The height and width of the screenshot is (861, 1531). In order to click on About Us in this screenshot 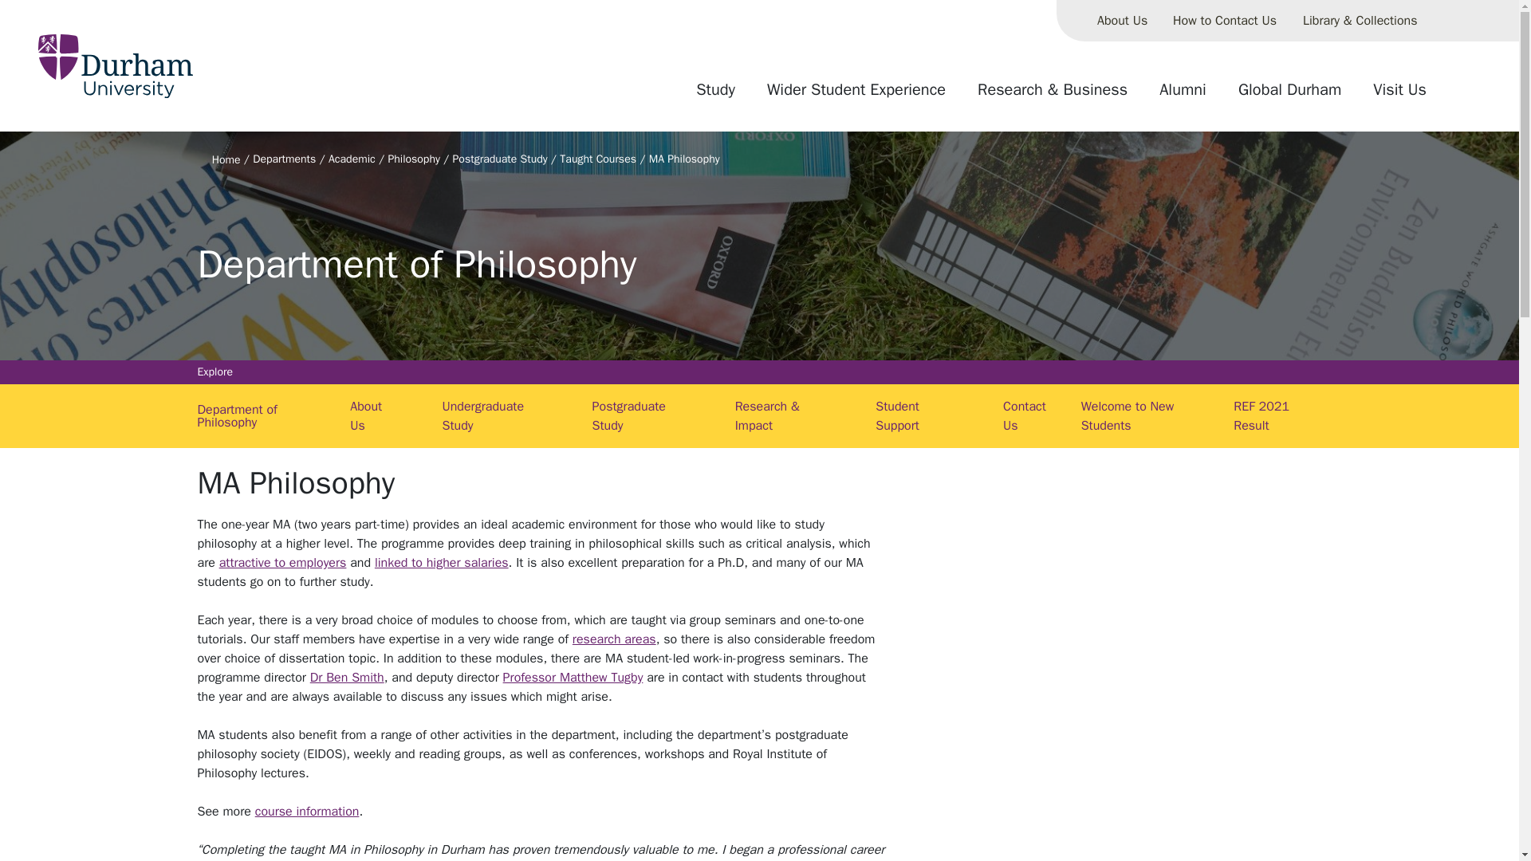, I will do `click(1122, 21)`.